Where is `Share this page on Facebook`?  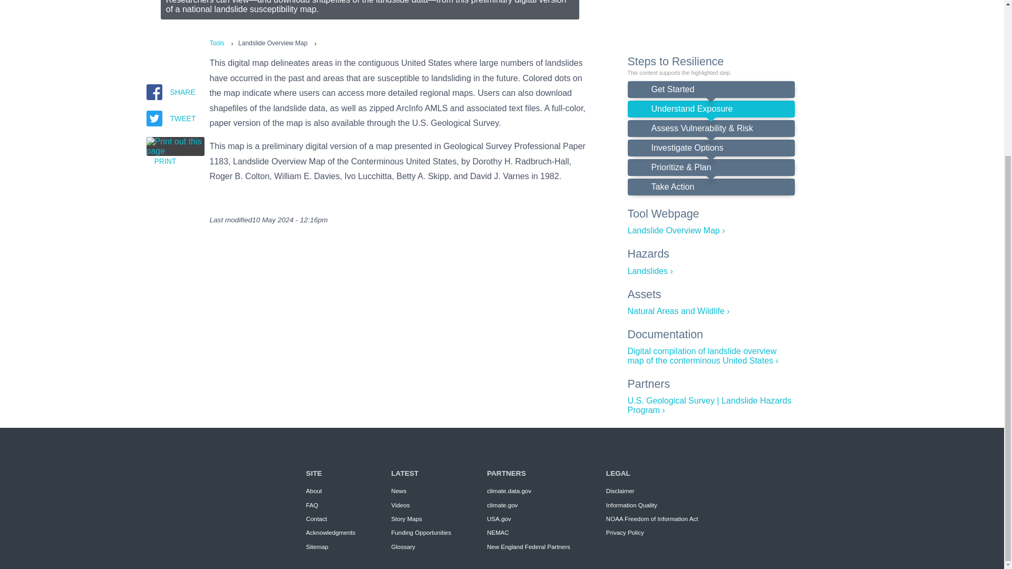
Share this page on Facebook is located at coordinates (154, 76).